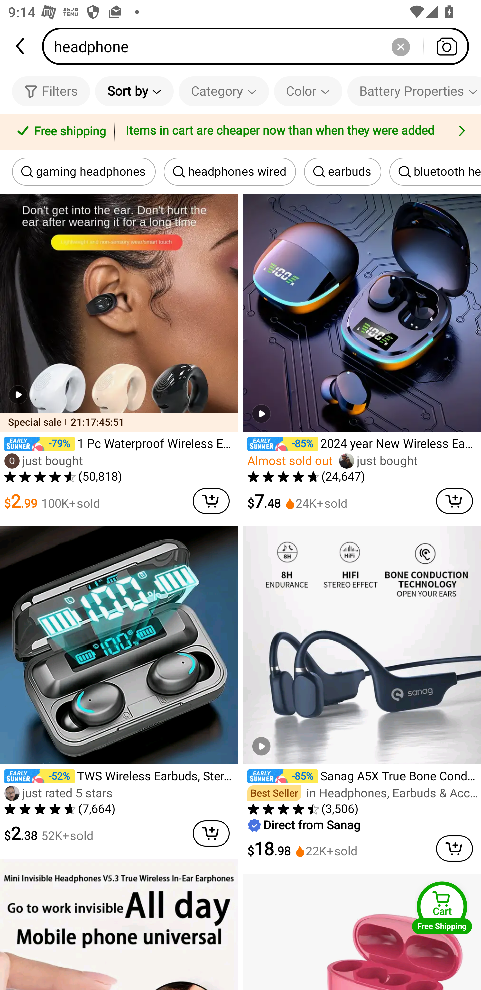 This screenshot has height=990, width=481. What do you see at coordinates (343, 172) in the screenshot?
I see `earbuds` at bounding box center [343, 172].